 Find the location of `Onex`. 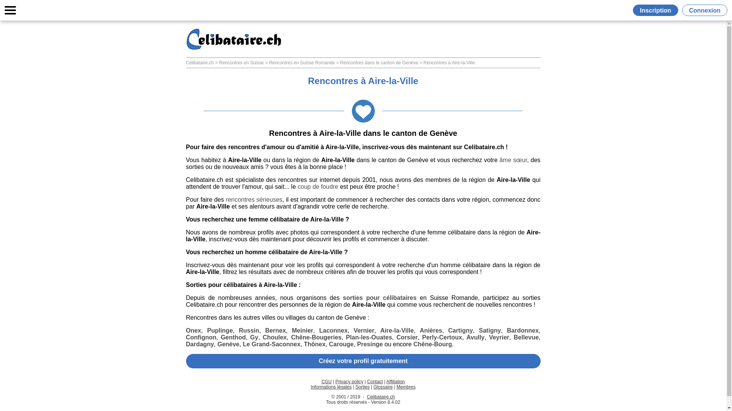

Onex is located at coordinates (194, 330).